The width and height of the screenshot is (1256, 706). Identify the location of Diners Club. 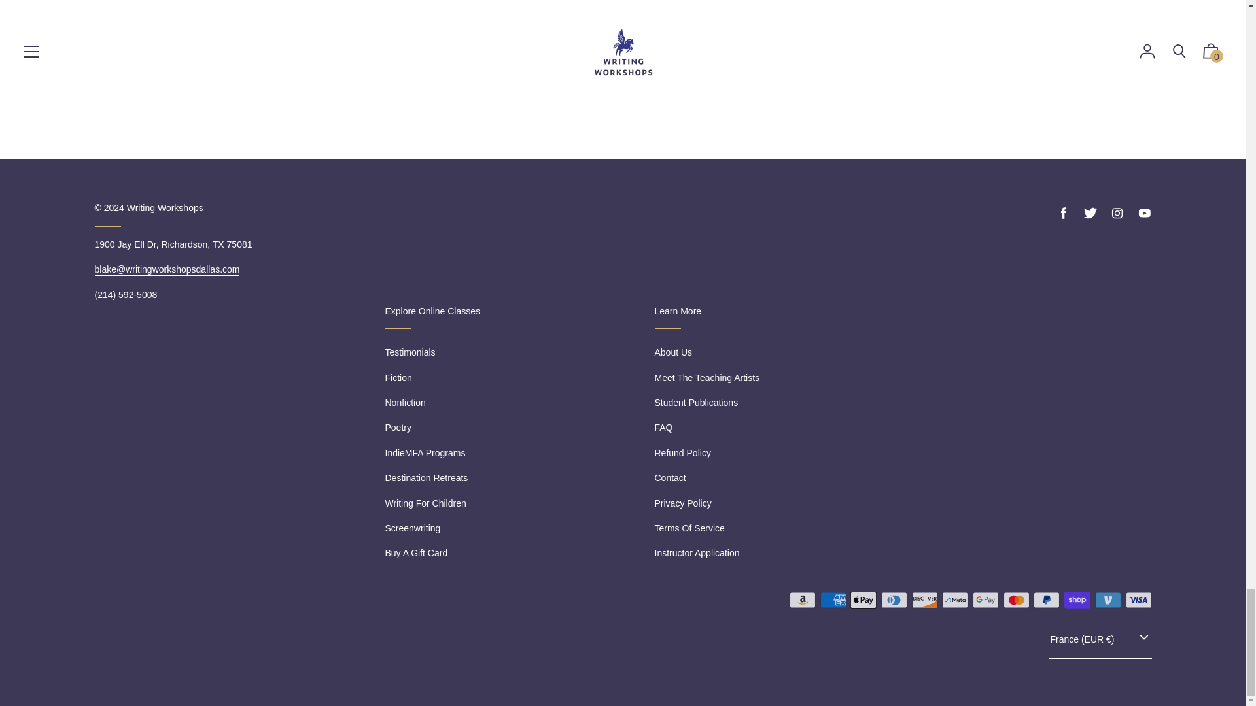
(894, 600).